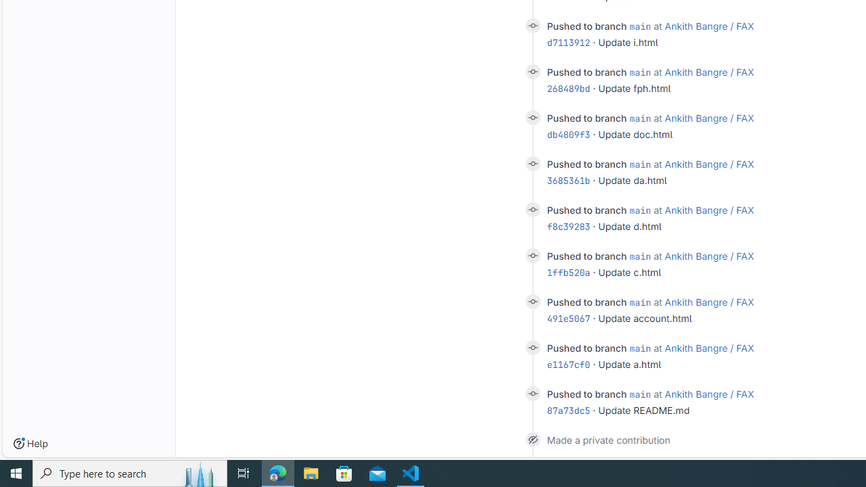 The image size is (866, 487). Describe the element at coordinates (568, 364) in the screenshot. I see `e1167cf0` at that location.